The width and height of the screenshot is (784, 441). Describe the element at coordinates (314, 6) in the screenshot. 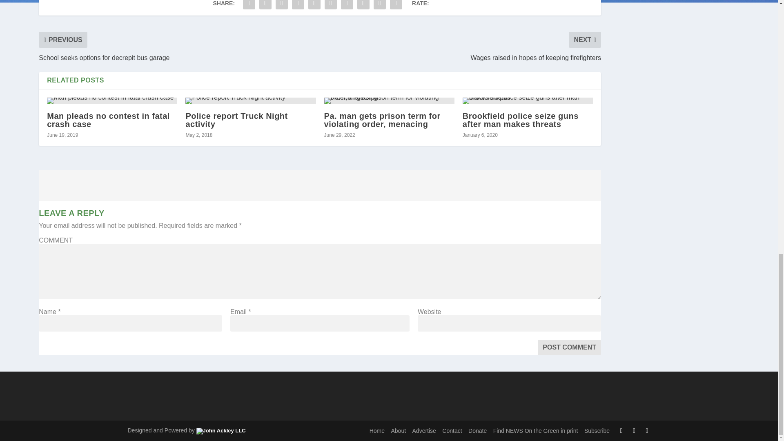

I see `Share "Brothers sentenced on weapons charges" via Pinterest` at that location.